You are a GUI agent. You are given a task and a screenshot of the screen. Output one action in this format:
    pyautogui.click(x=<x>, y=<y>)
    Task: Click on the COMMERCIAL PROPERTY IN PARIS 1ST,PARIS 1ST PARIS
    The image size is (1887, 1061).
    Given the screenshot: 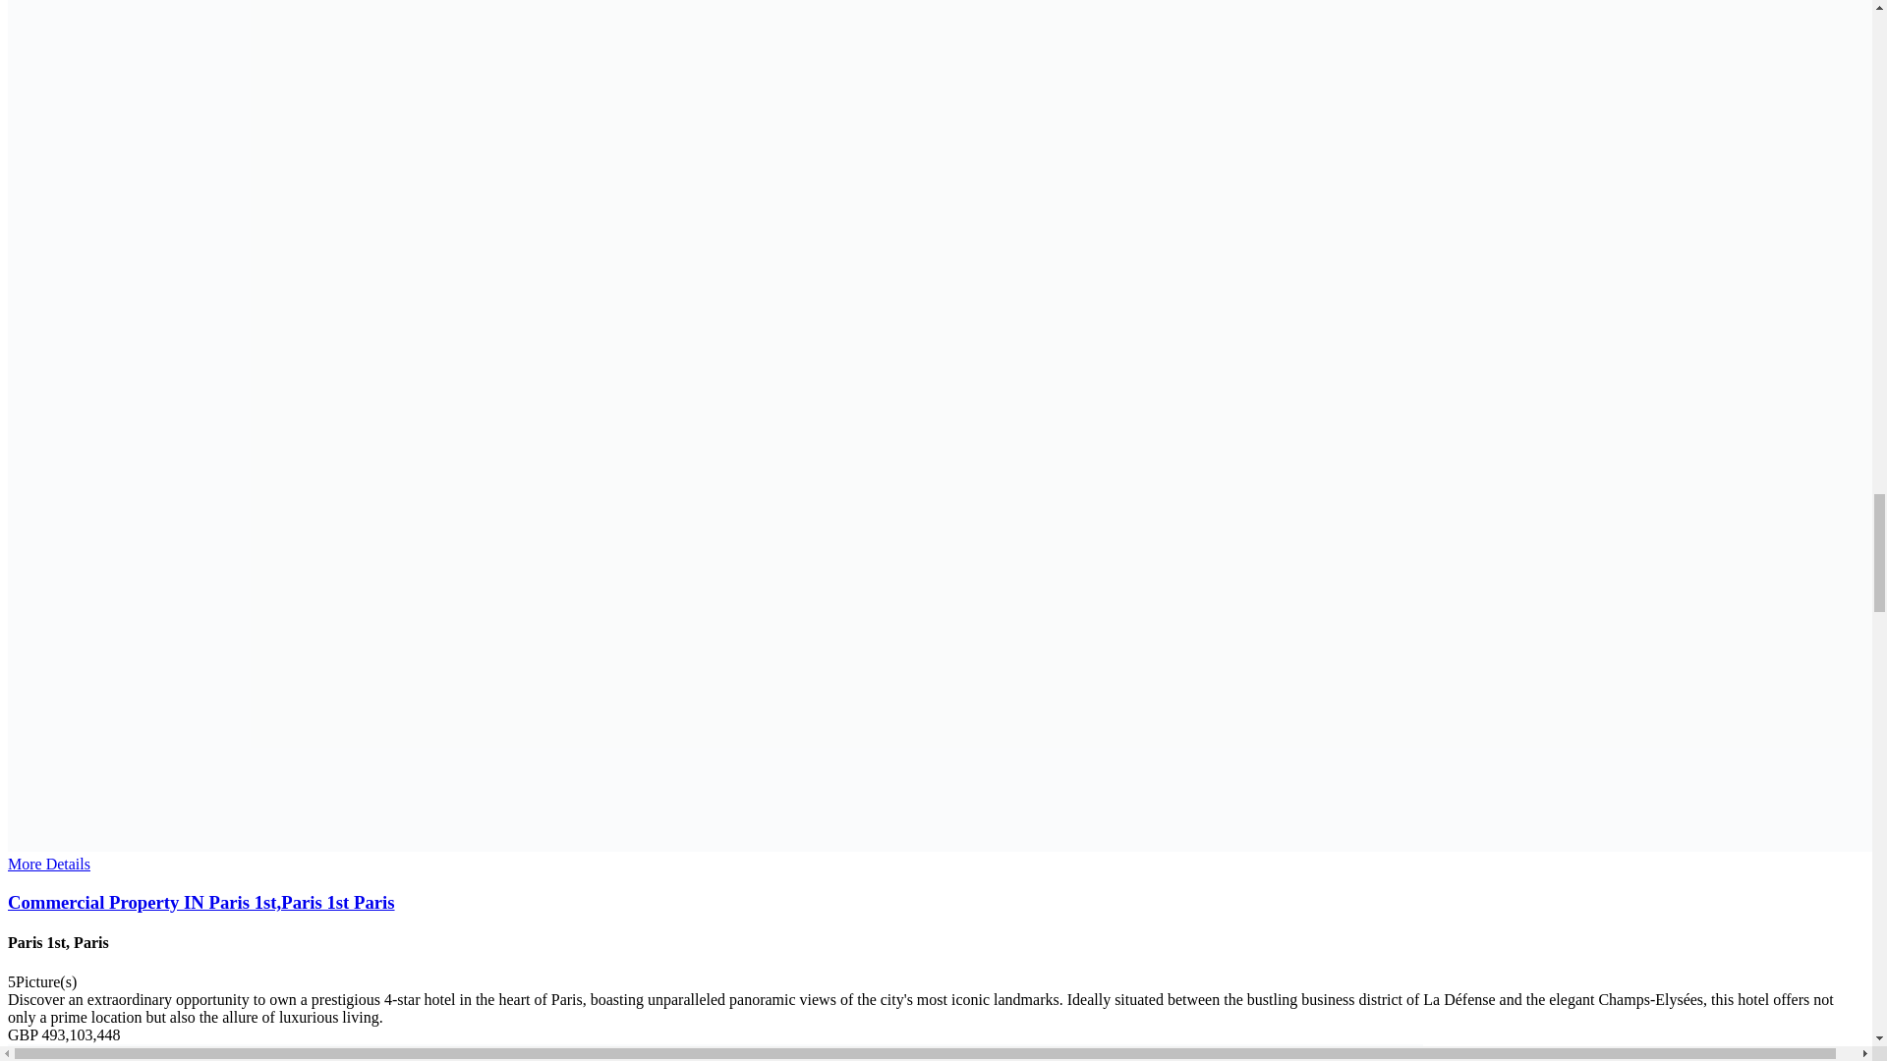 What is the action you would take?
    pyautogui.click(x=936, y=902)
    